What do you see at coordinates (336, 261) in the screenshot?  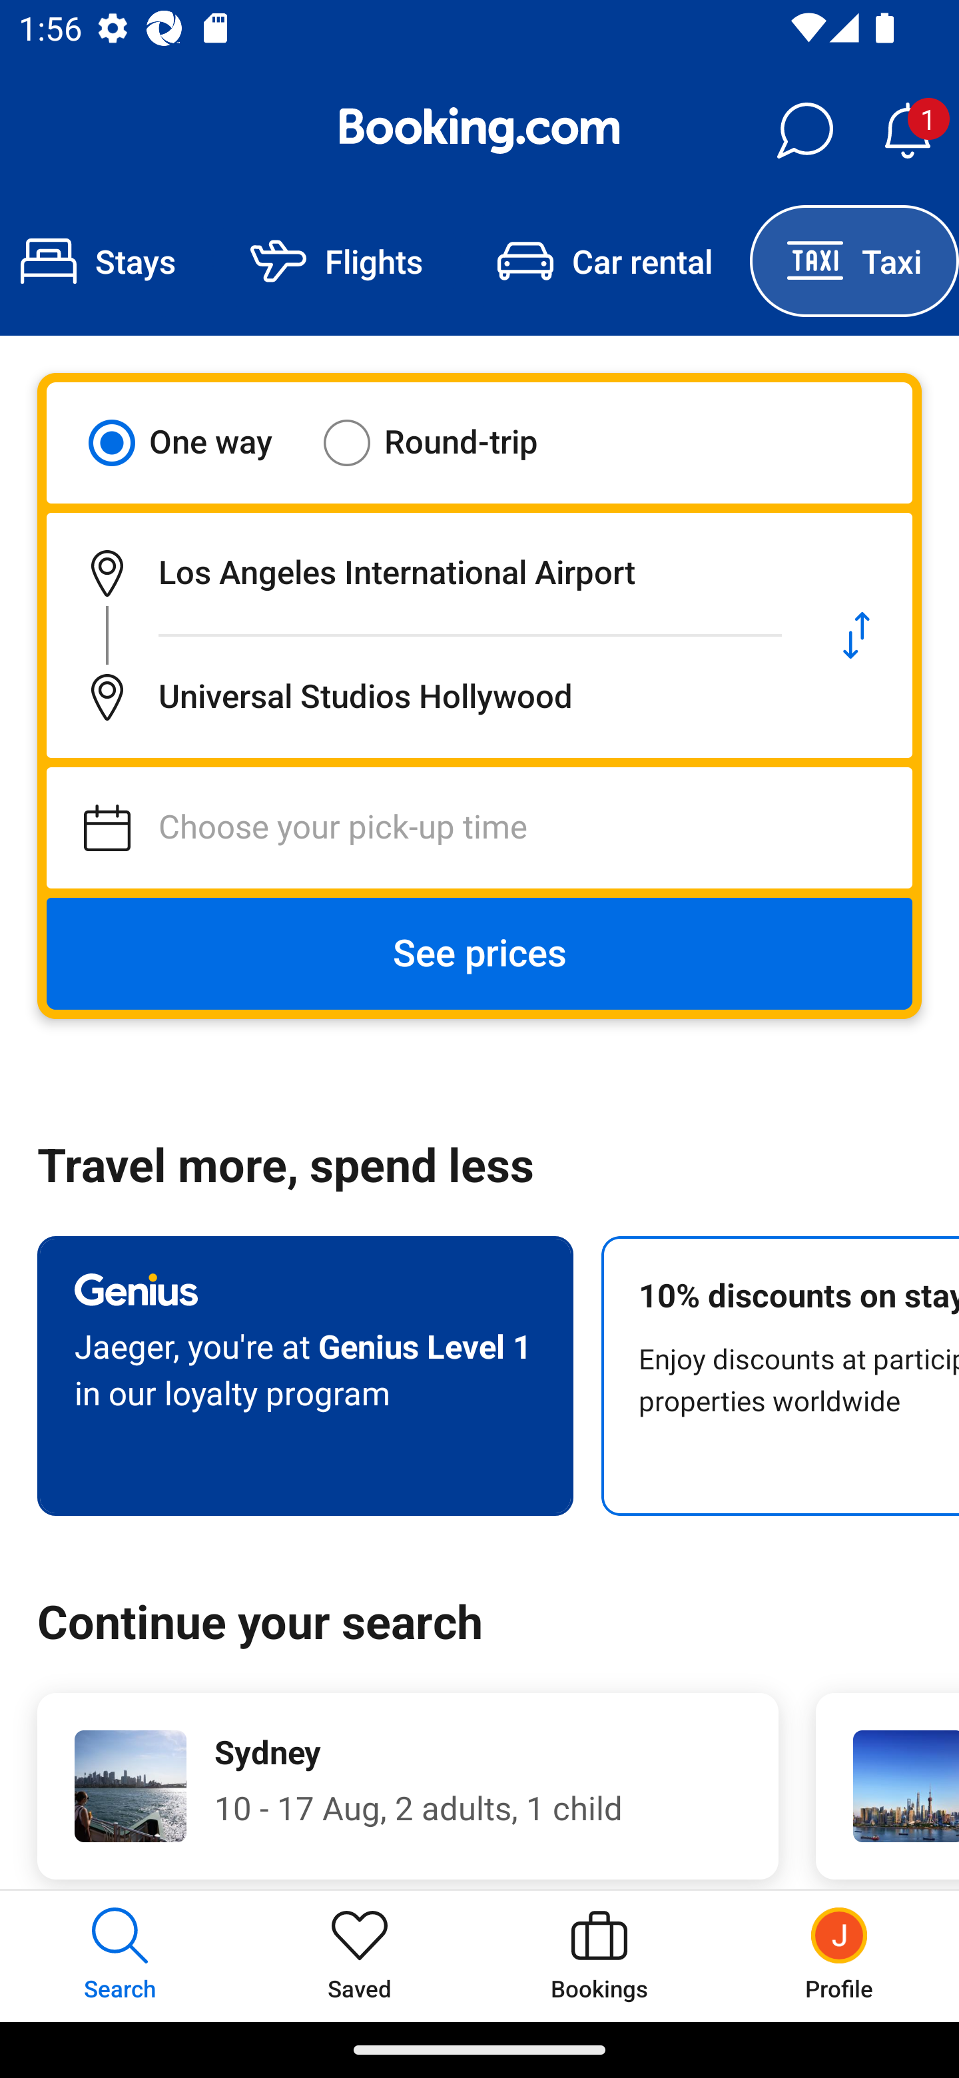 I see `Flights` at bounding box center [336, 261].